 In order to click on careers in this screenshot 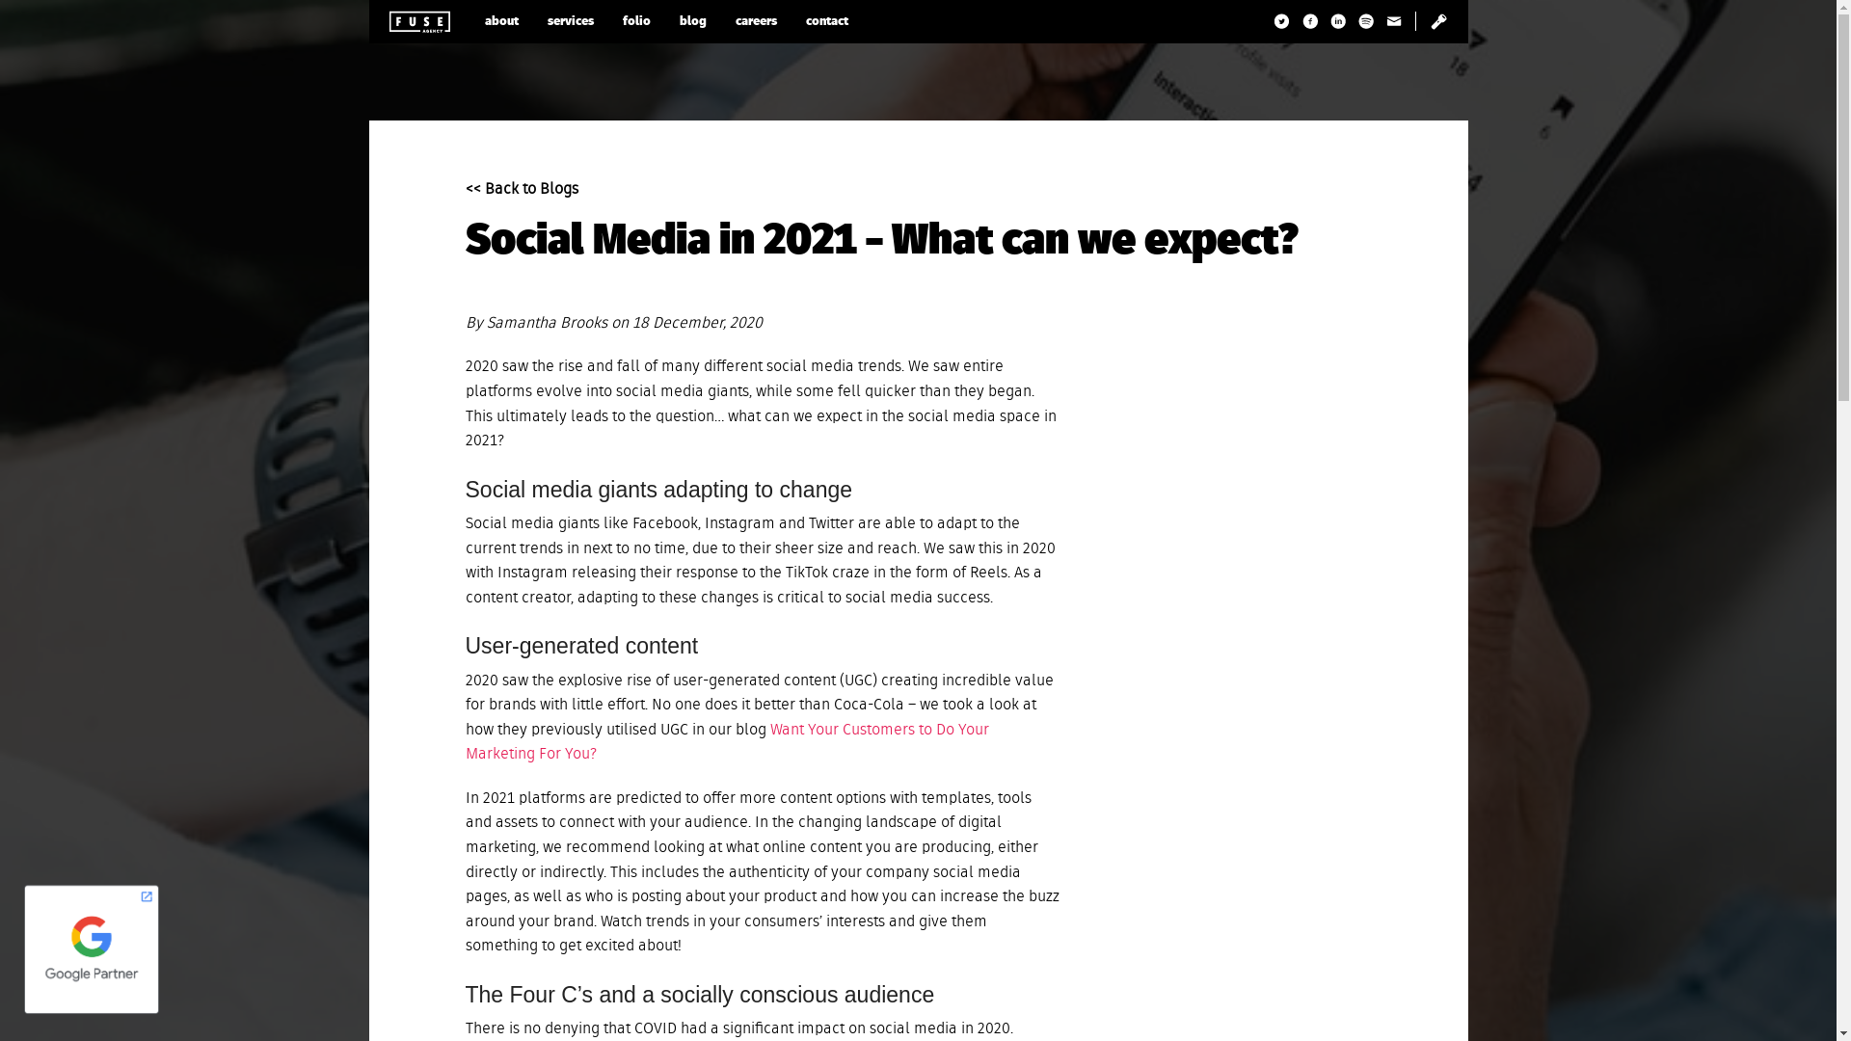, I will do `click(756, 21)`.